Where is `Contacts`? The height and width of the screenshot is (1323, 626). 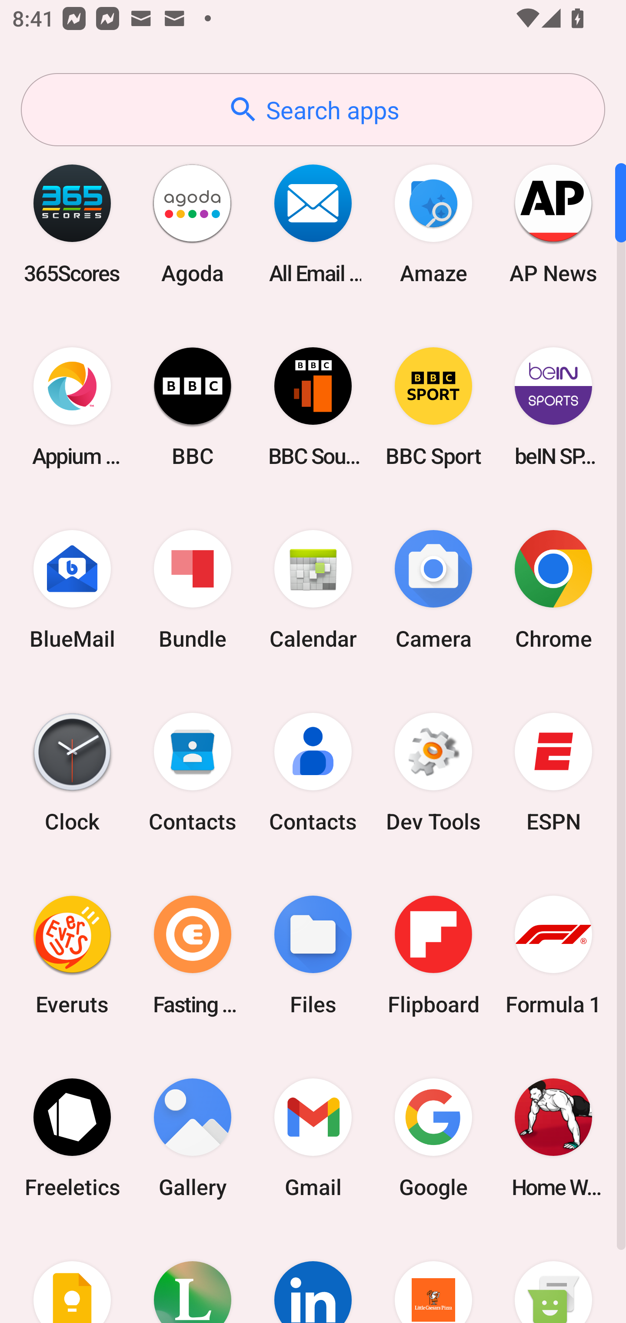 Contacts is located at coordinates (313, 772).